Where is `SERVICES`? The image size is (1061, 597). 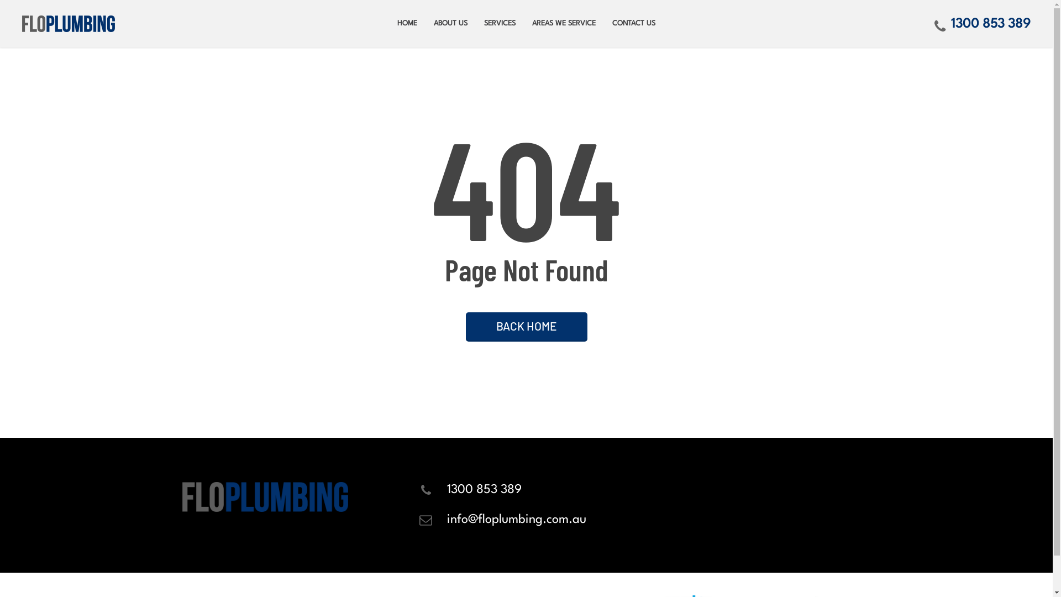 SERVICES is located at coordinates (500, 24).